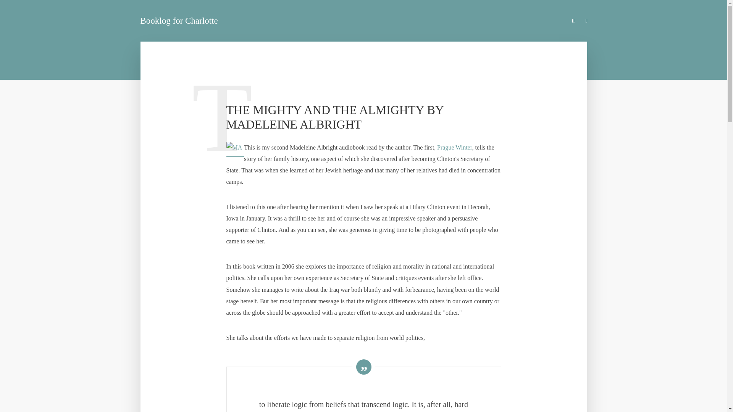 The width and height of the screenshot is (733, 412). Describe the element at coordinates (179, 21) in the screenshot. I see `Booklog for Charlotte` at that location.